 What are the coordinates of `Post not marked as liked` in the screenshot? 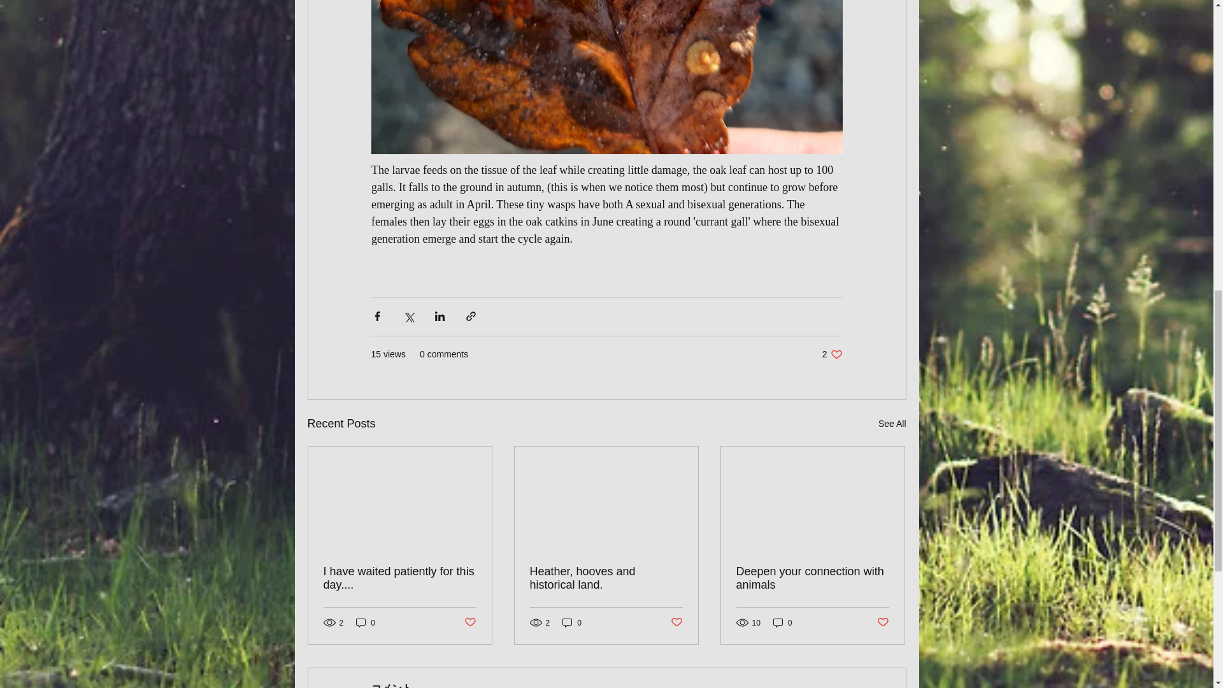 It's located at (400, 578).